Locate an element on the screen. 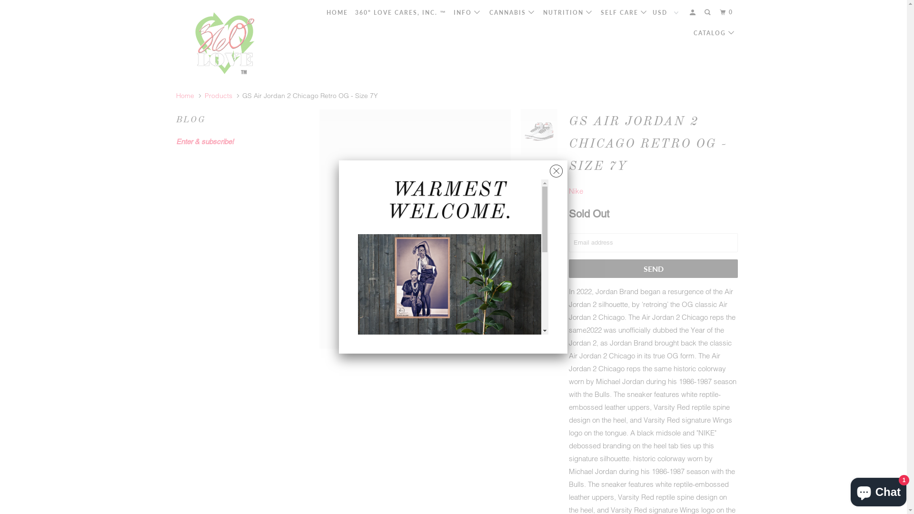  Search is located at coordinates (708, 12).